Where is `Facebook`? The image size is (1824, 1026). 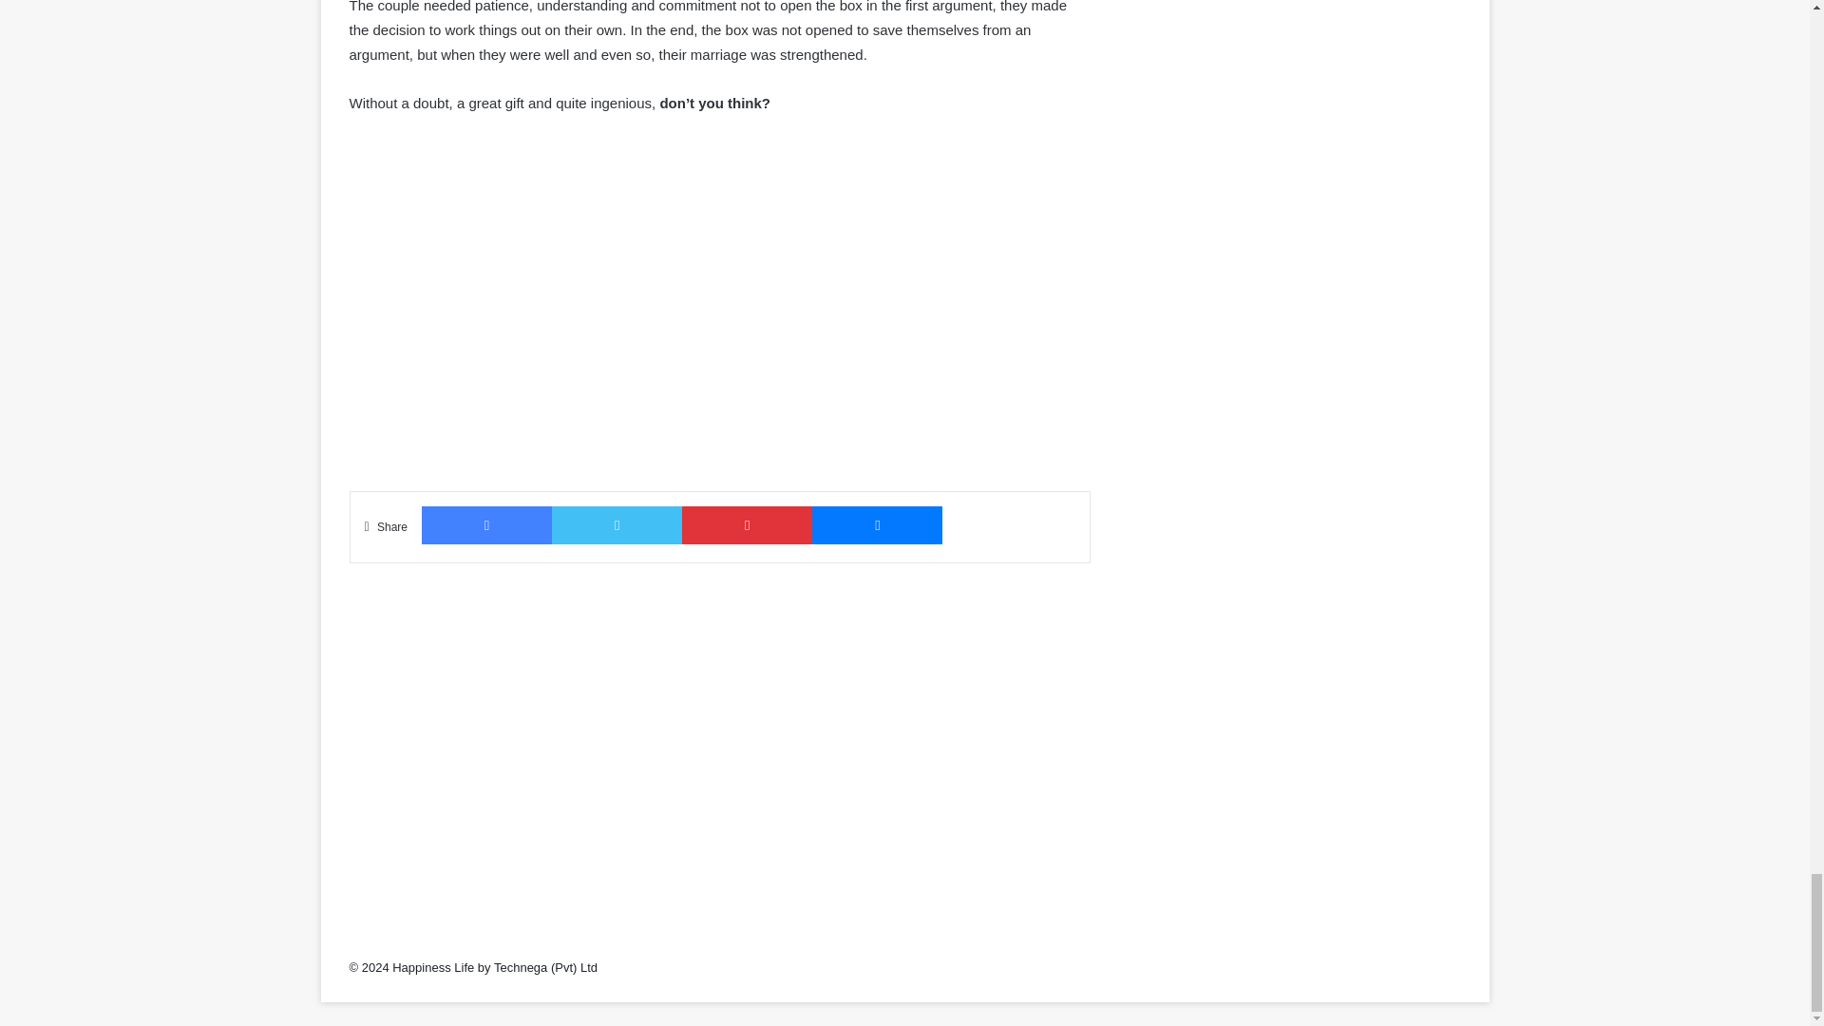 Facebook is located at coordinates (486, 525).